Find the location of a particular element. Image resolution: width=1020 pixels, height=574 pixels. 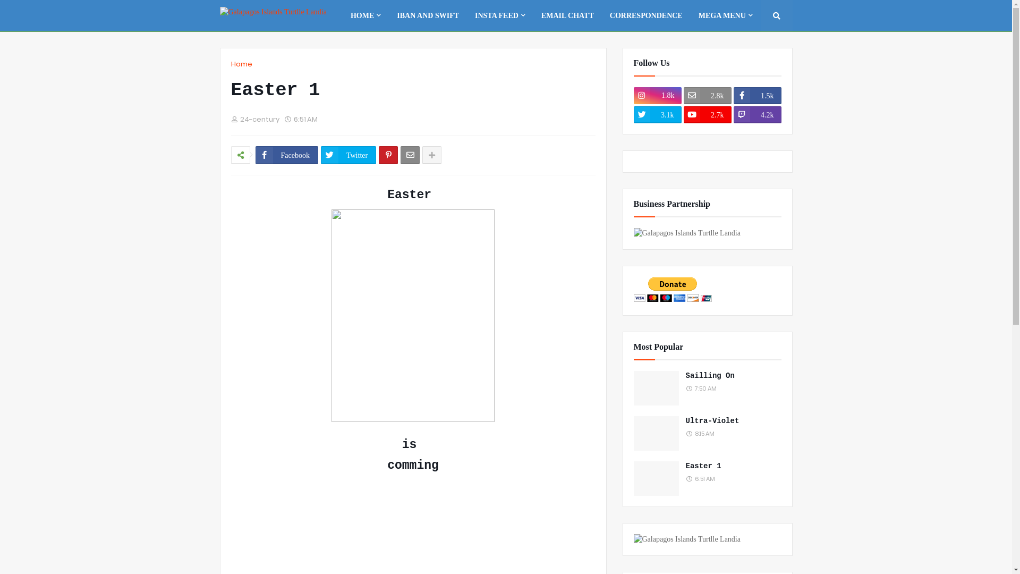

Pinterest is located at coordinates (388, 155).